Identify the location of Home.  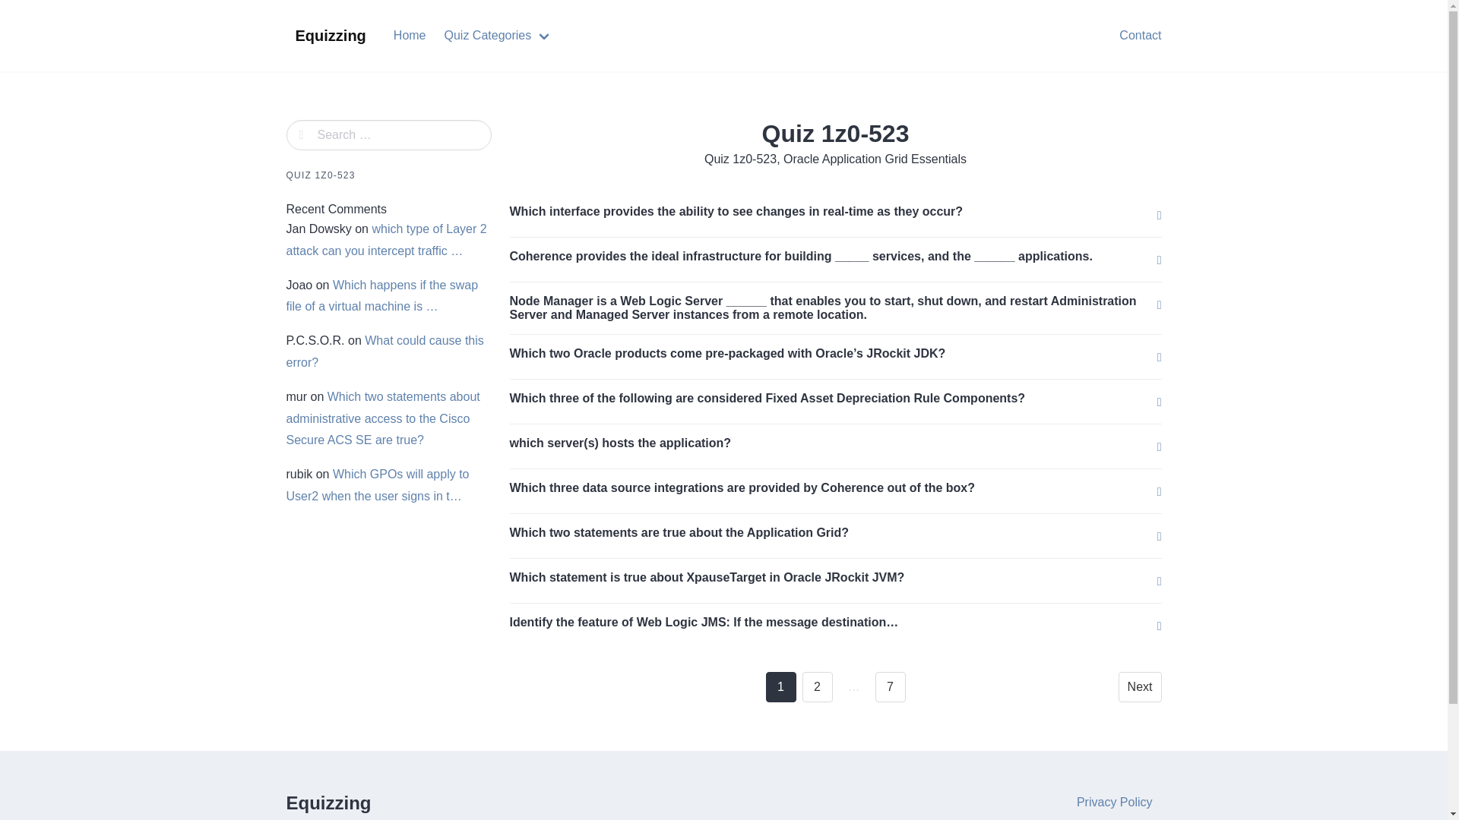
(410, 35).